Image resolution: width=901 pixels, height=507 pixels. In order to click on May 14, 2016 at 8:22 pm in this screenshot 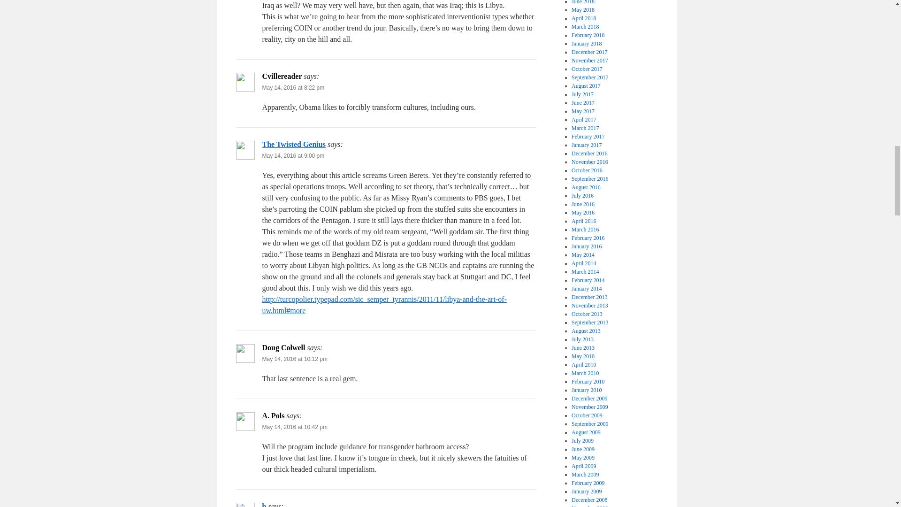, I will do `click(293, 88)`.